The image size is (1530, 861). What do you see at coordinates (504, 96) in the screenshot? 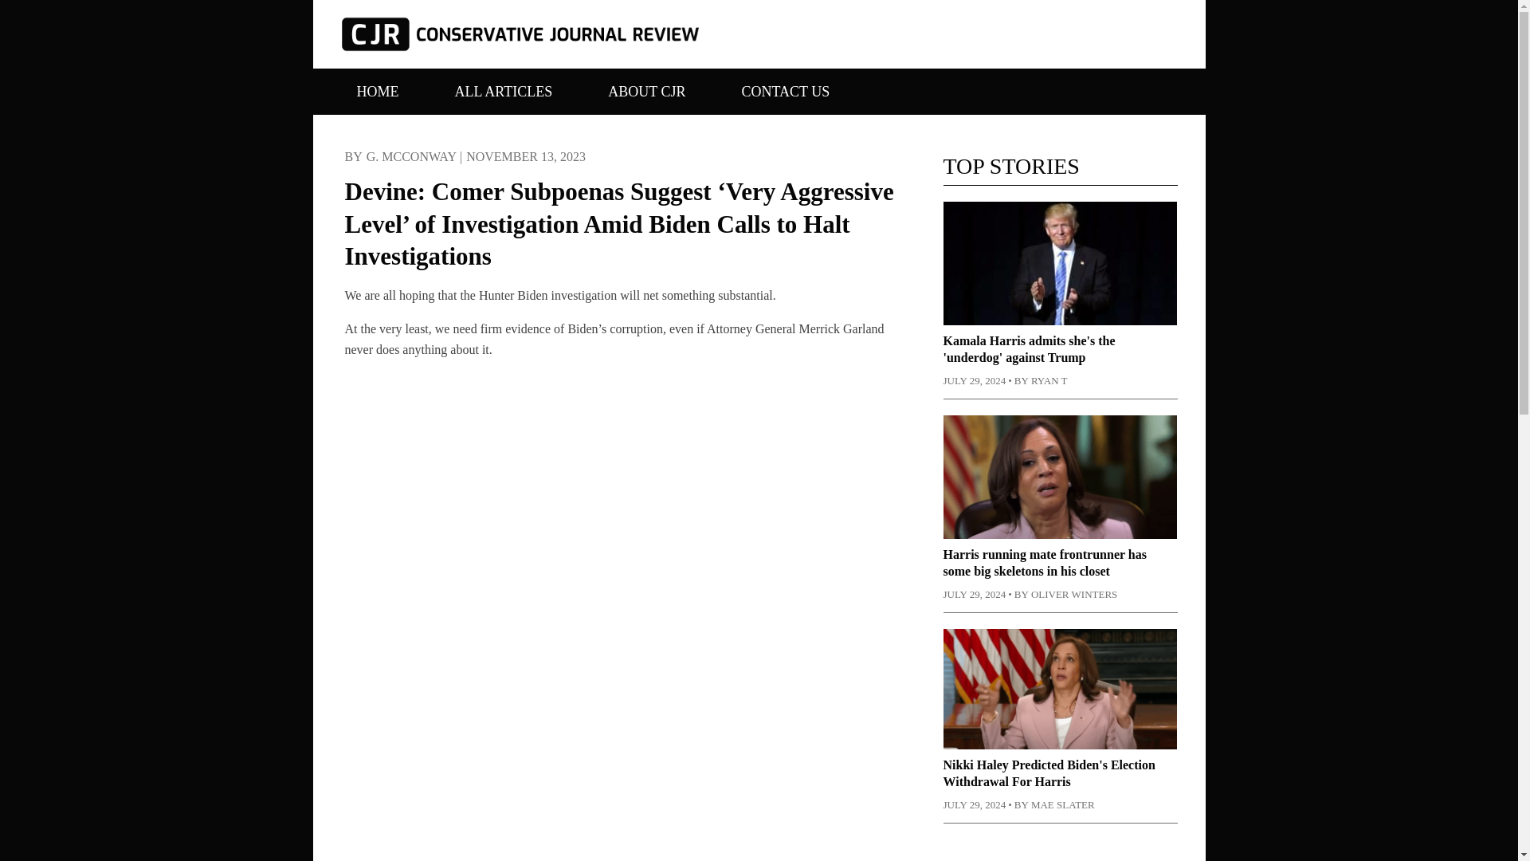
I see `ALL ARTICLES` at bounding box center [504, 96].